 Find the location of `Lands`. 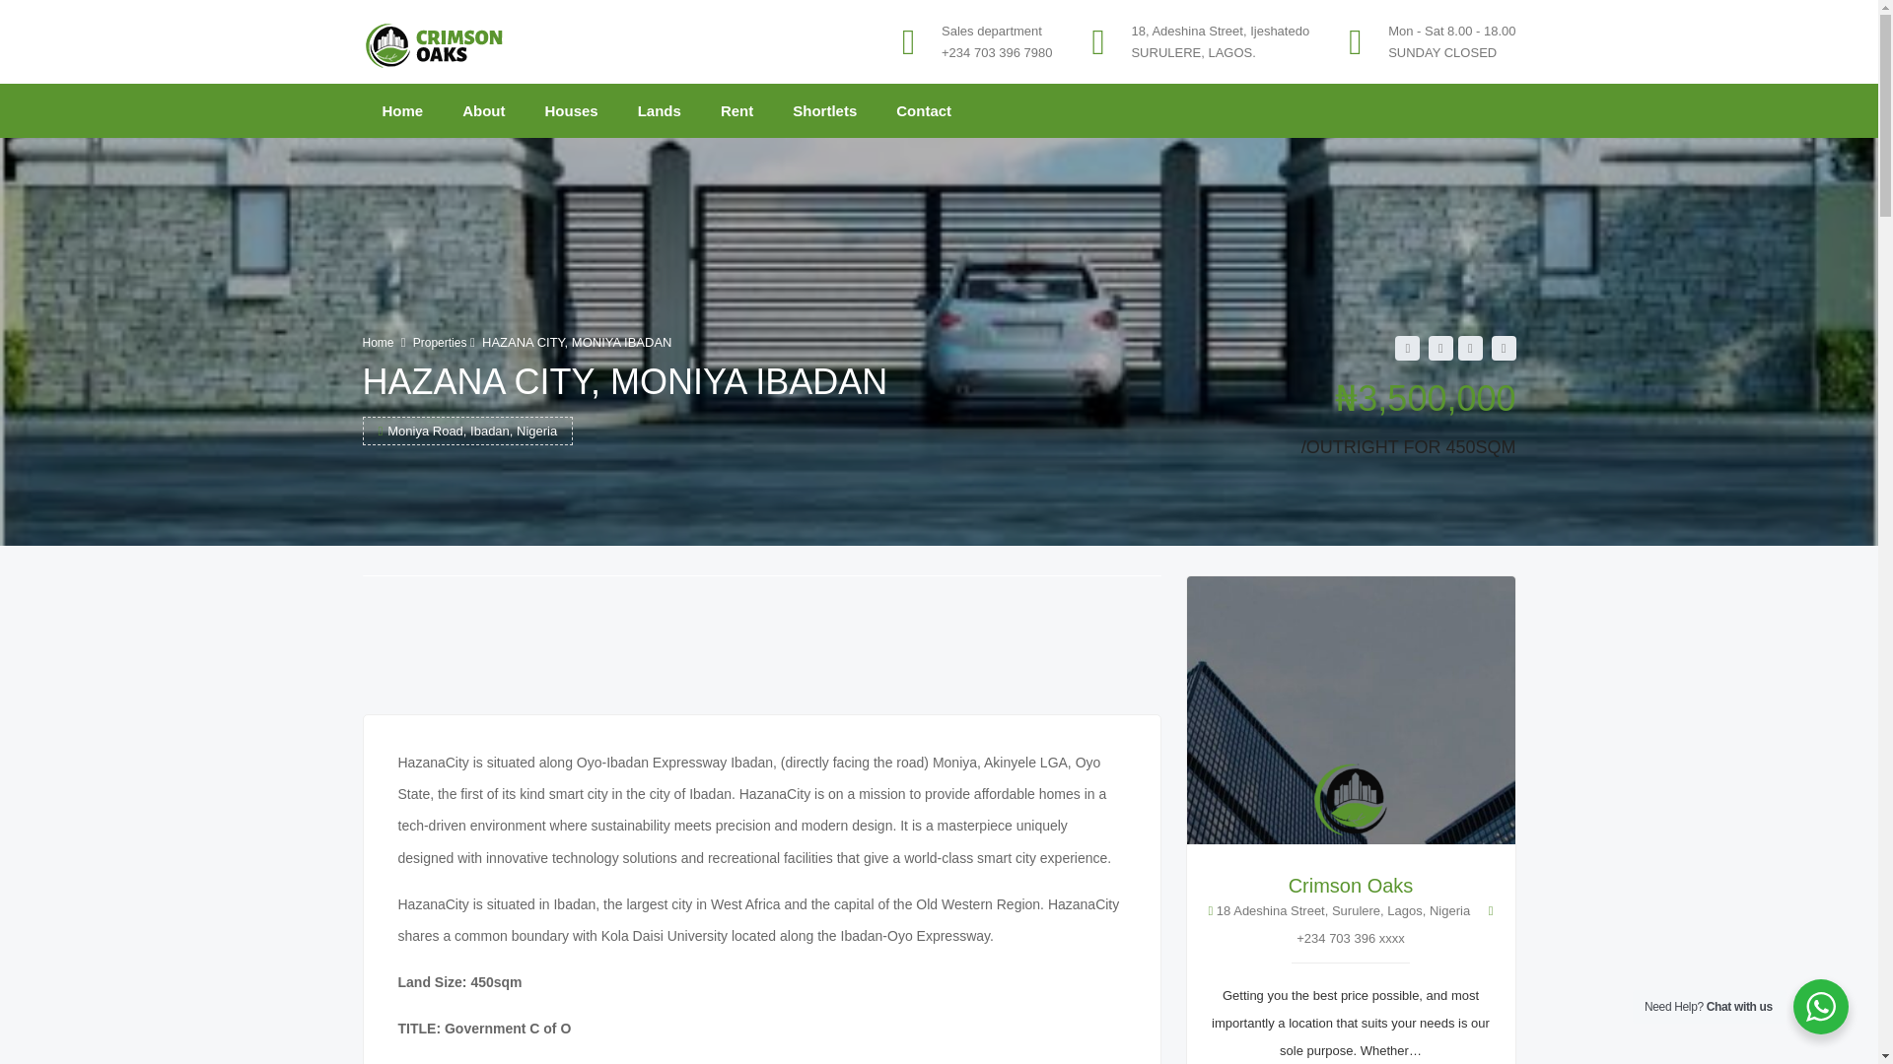

Lands is located at coordinates (659, 110).